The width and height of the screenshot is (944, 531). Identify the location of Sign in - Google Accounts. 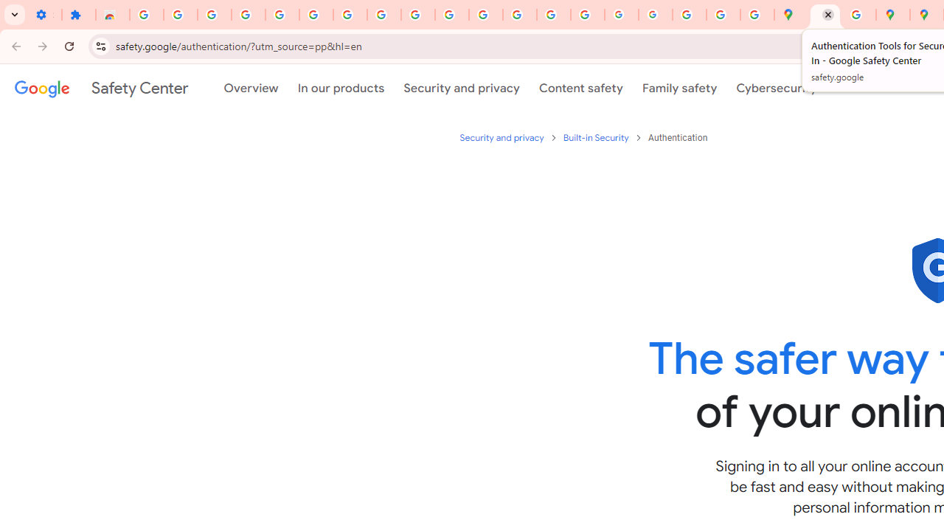
(316, 15).